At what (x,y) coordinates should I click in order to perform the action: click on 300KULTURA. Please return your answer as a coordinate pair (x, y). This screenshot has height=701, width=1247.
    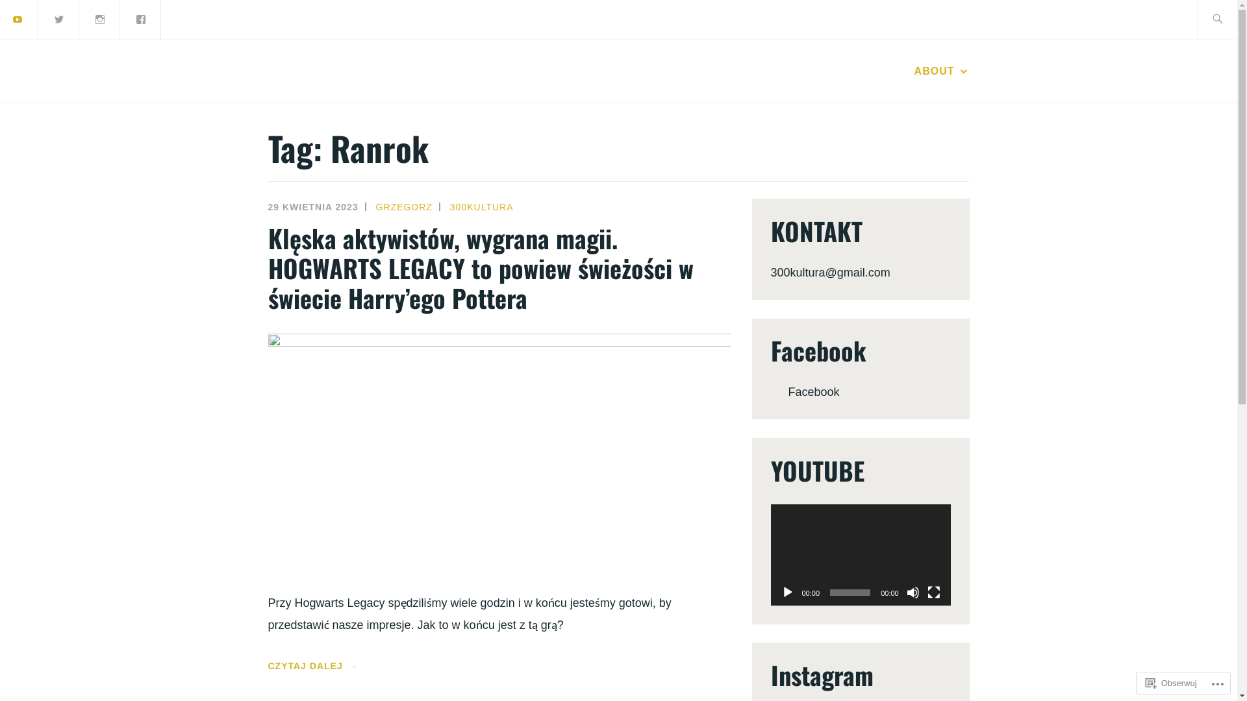
    Looking at the image, I should click on (482, 207).